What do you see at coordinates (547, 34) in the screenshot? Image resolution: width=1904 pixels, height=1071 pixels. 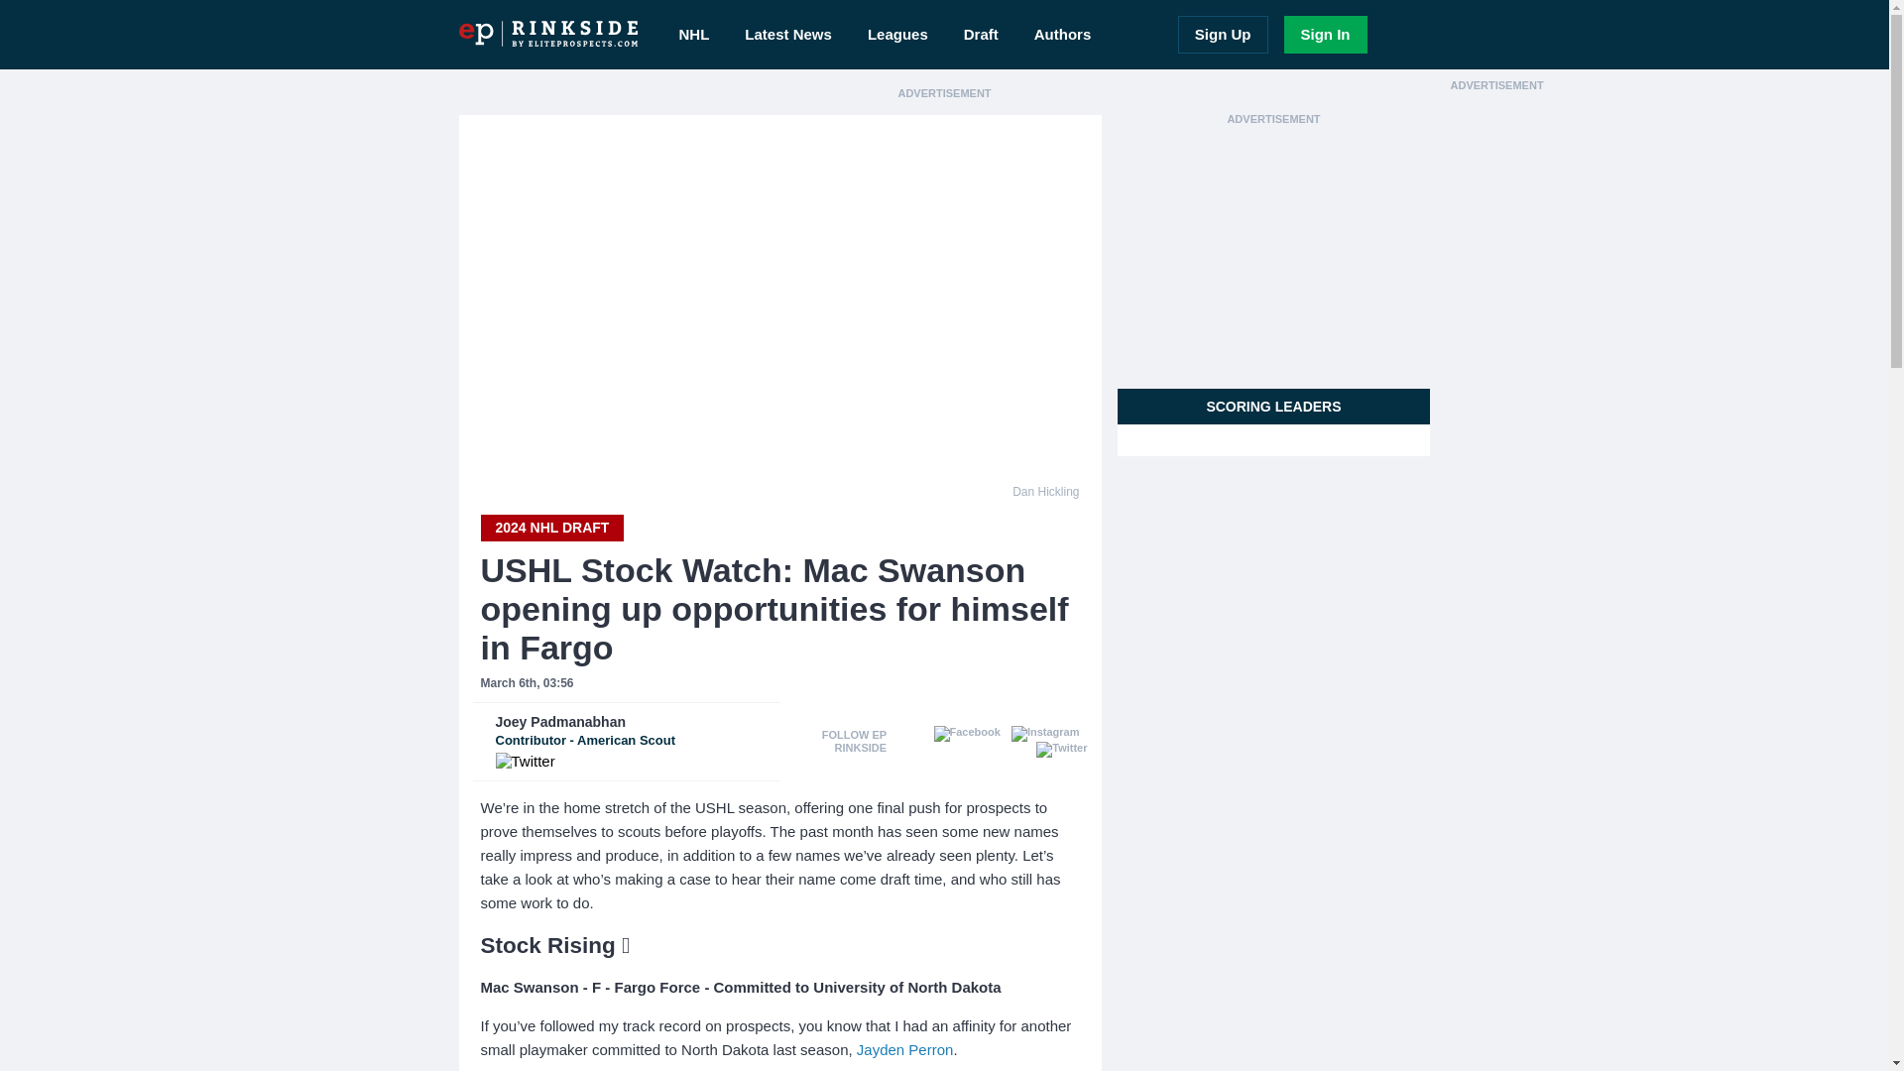 I see `Leagues` at bounding box center [547, 34].